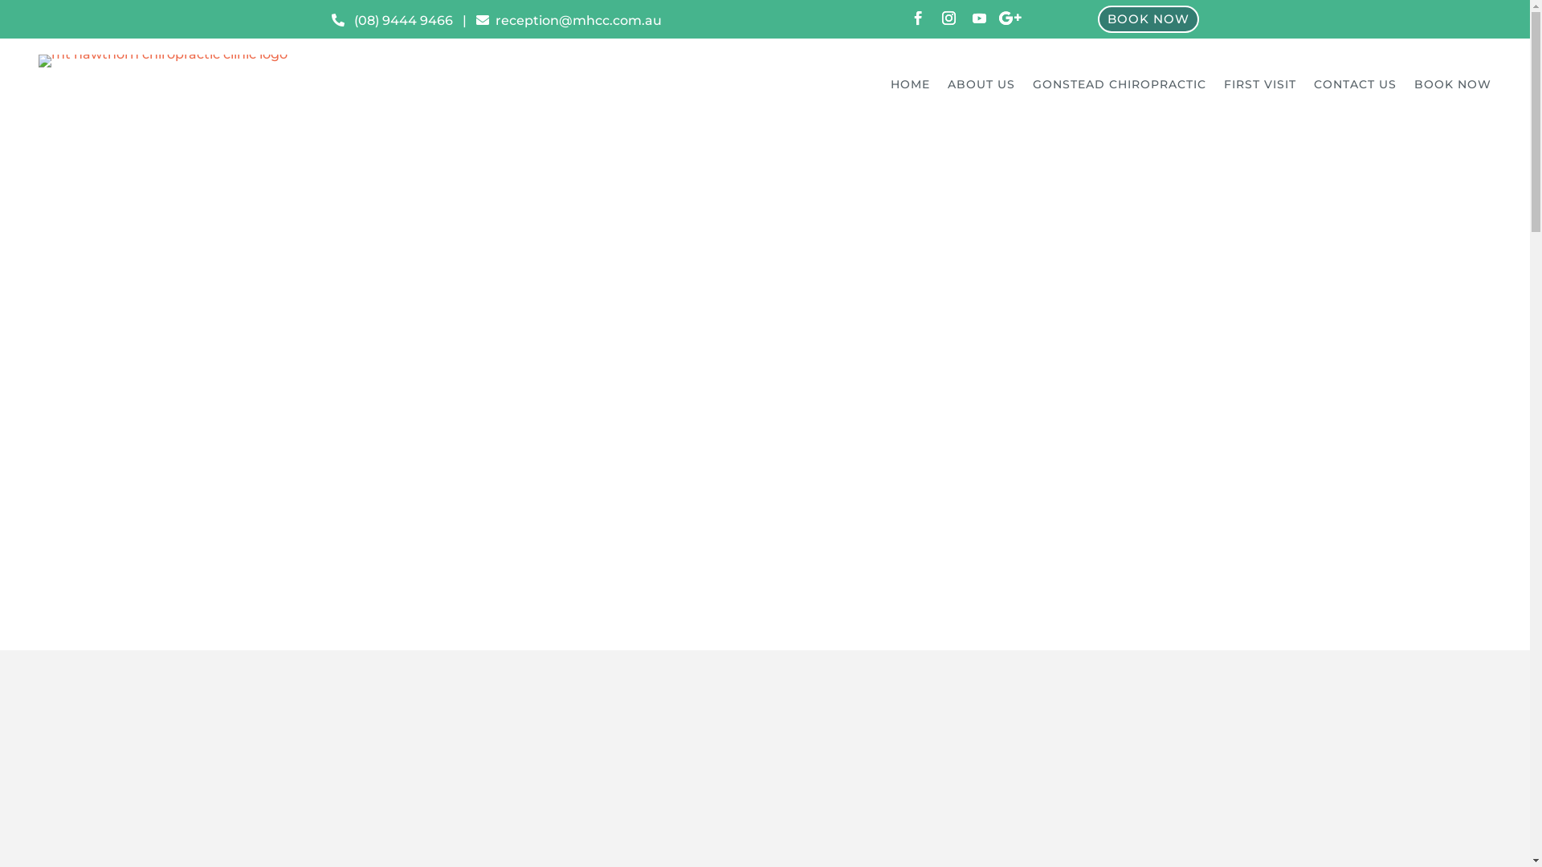 This screenshot has width=1542, height=867. Describe the element at coordinates (1453, 88) in the screenshot. I see `BOOK NOW` at that location.